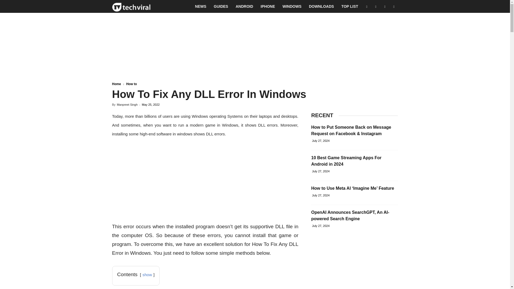 This screenshot has width=514, height=289. Describe the element at coordinates (116, 84) in the screenshot. I see `Home` at that location.